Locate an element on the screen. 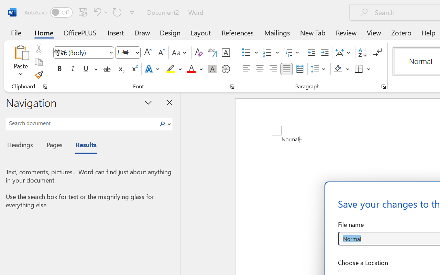 The image size is (440, 275). Subscript is located at coordinates (120, 69).